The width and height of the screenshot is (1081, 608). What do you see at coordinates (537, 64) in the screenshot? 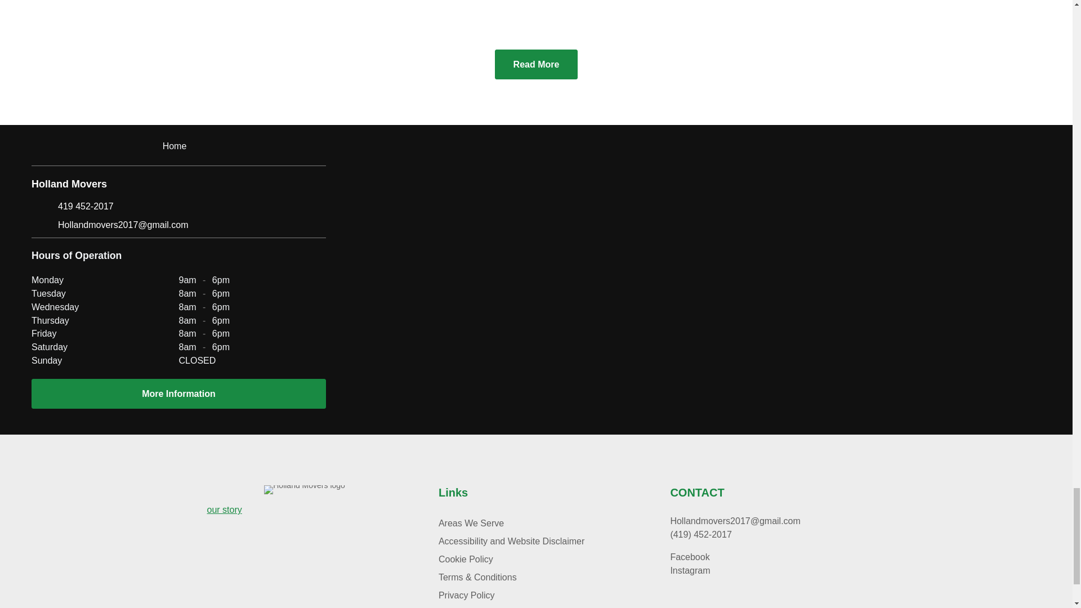
I see `Read More` at bounding box center [537, 64].